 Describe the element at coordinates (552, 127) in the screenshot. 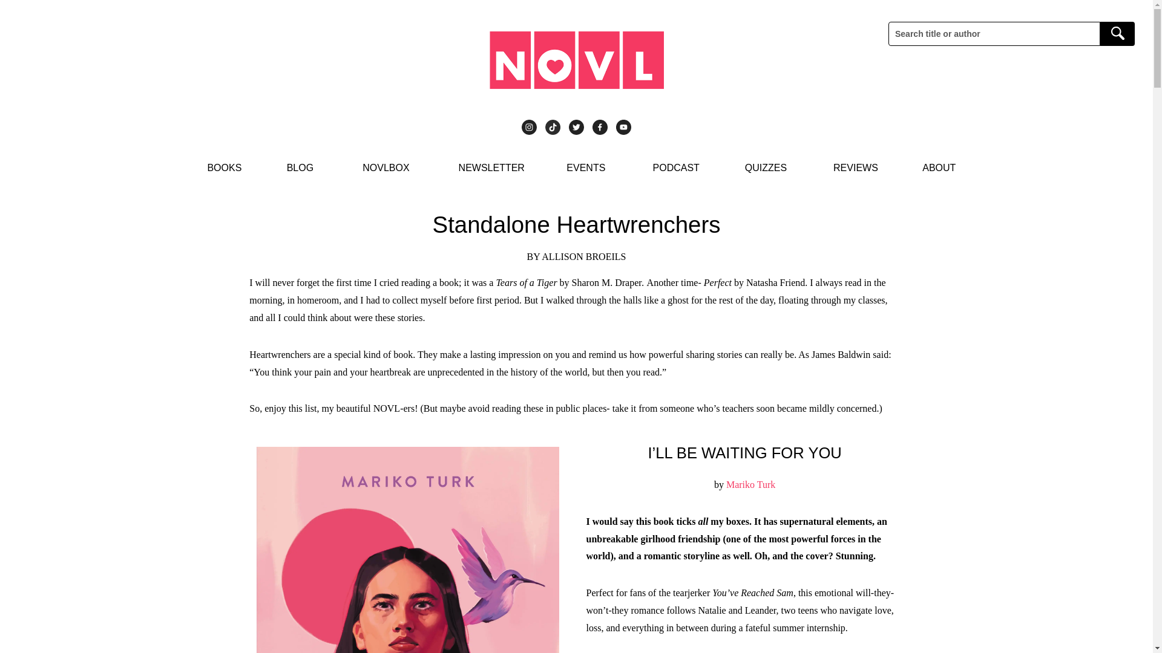

I see `Follow NOVL on TikTok` at that location.